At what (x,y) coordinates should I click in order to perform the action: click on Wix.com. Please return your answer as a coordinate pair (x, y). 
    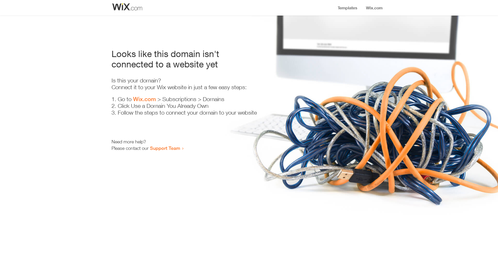
    Looking at the image, I should click on (144, 99).